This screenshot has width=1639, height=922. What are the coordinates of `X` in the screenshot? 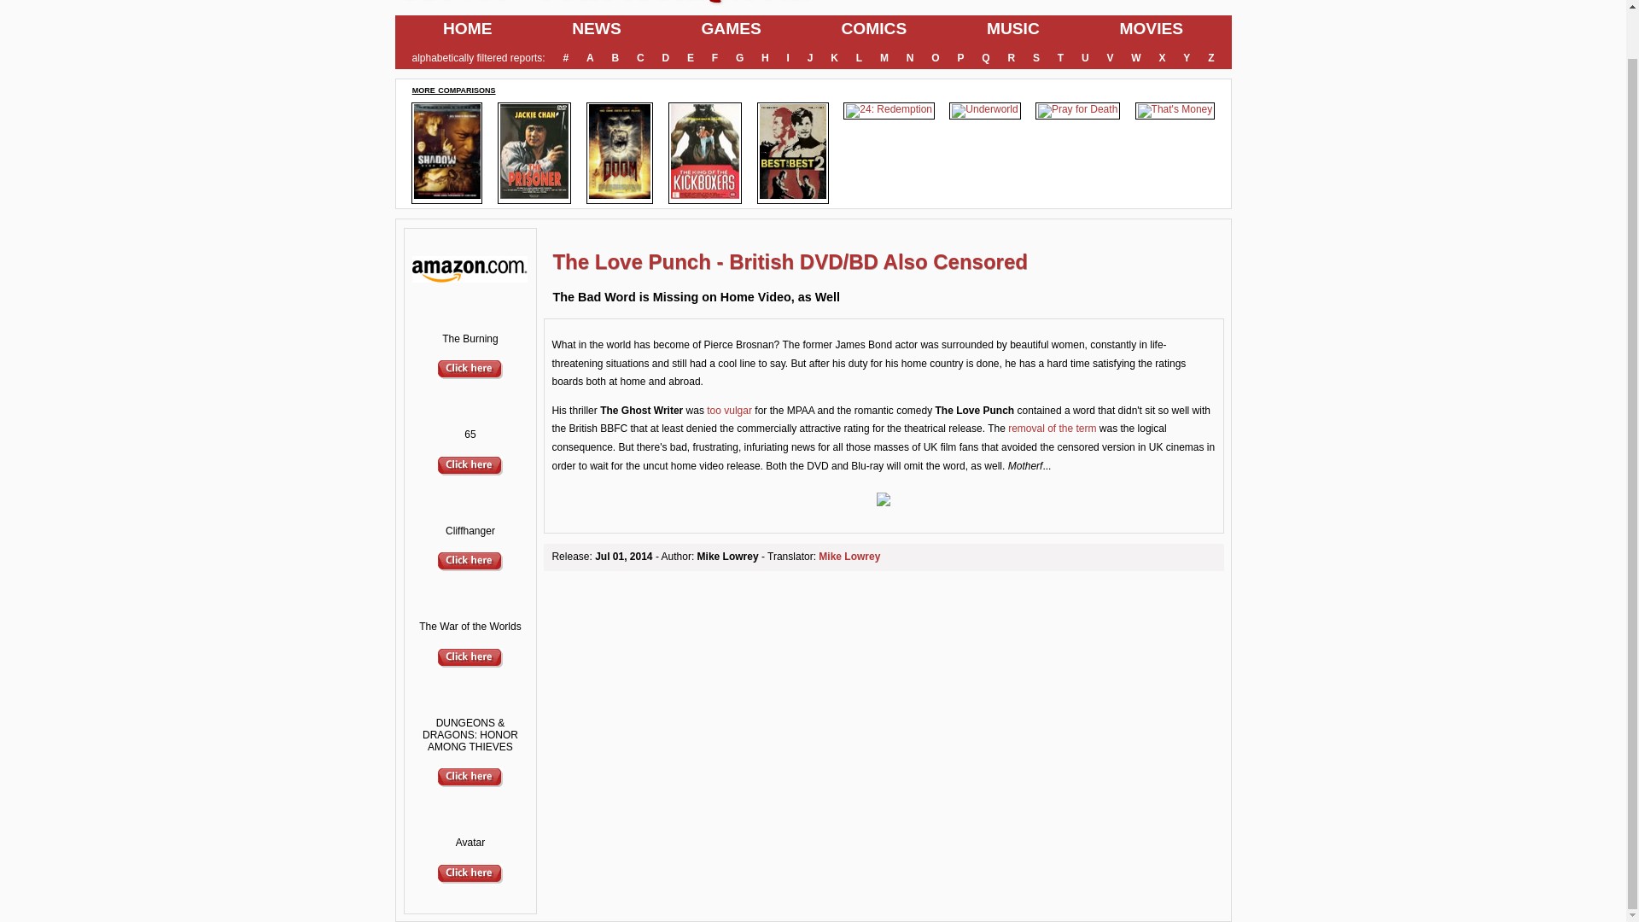 It's located at (1163, 58).